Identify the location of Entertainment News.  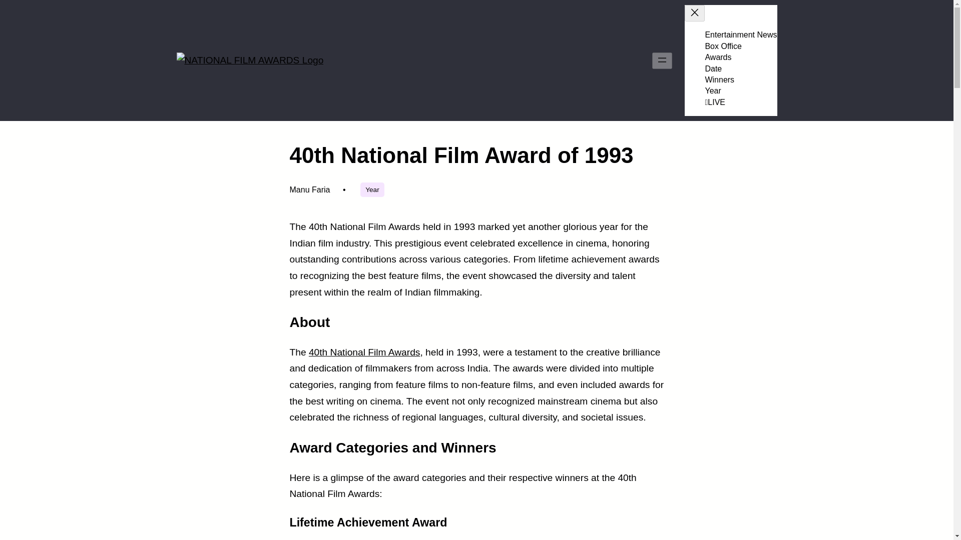
(740, 34).